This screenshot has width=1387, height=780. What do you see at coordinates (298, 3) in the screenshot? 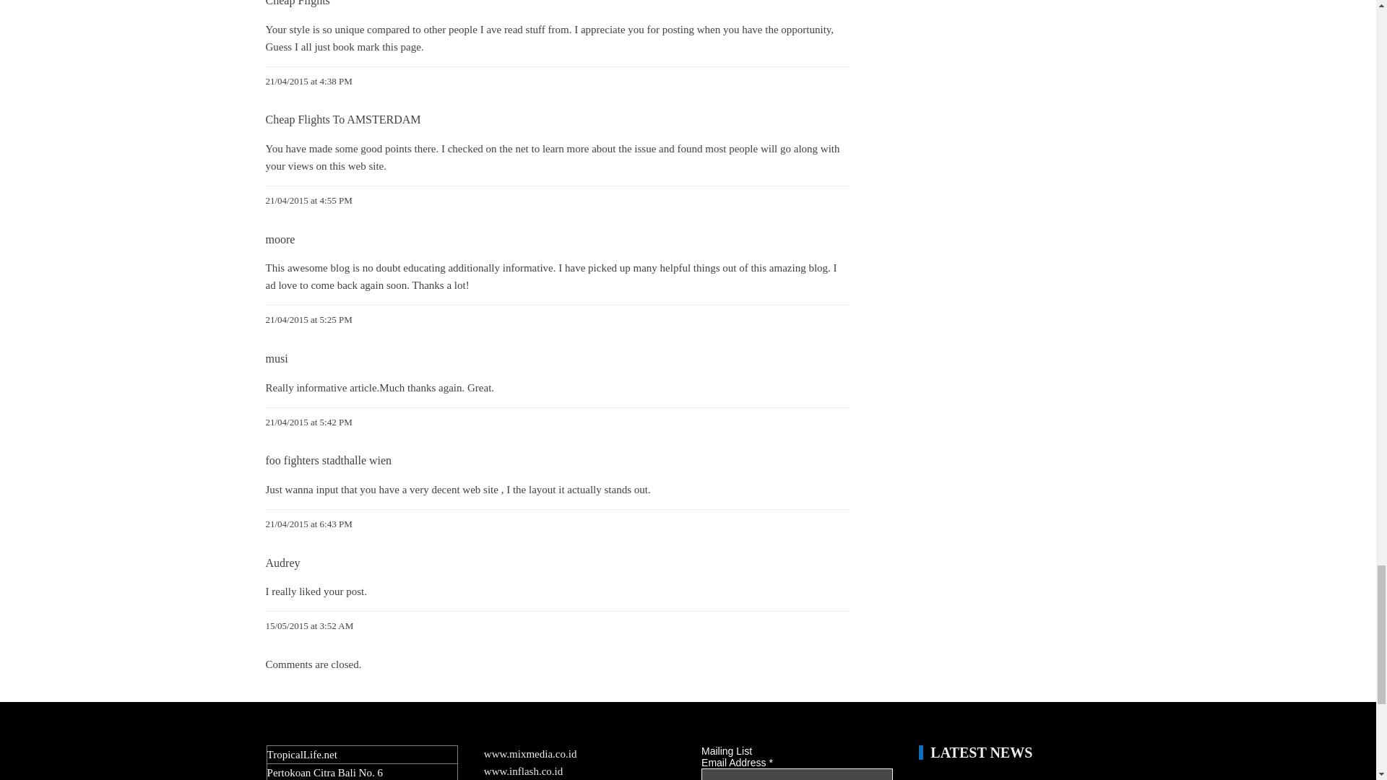
I see `Cheap Flights` at bounding box center [298, 3].